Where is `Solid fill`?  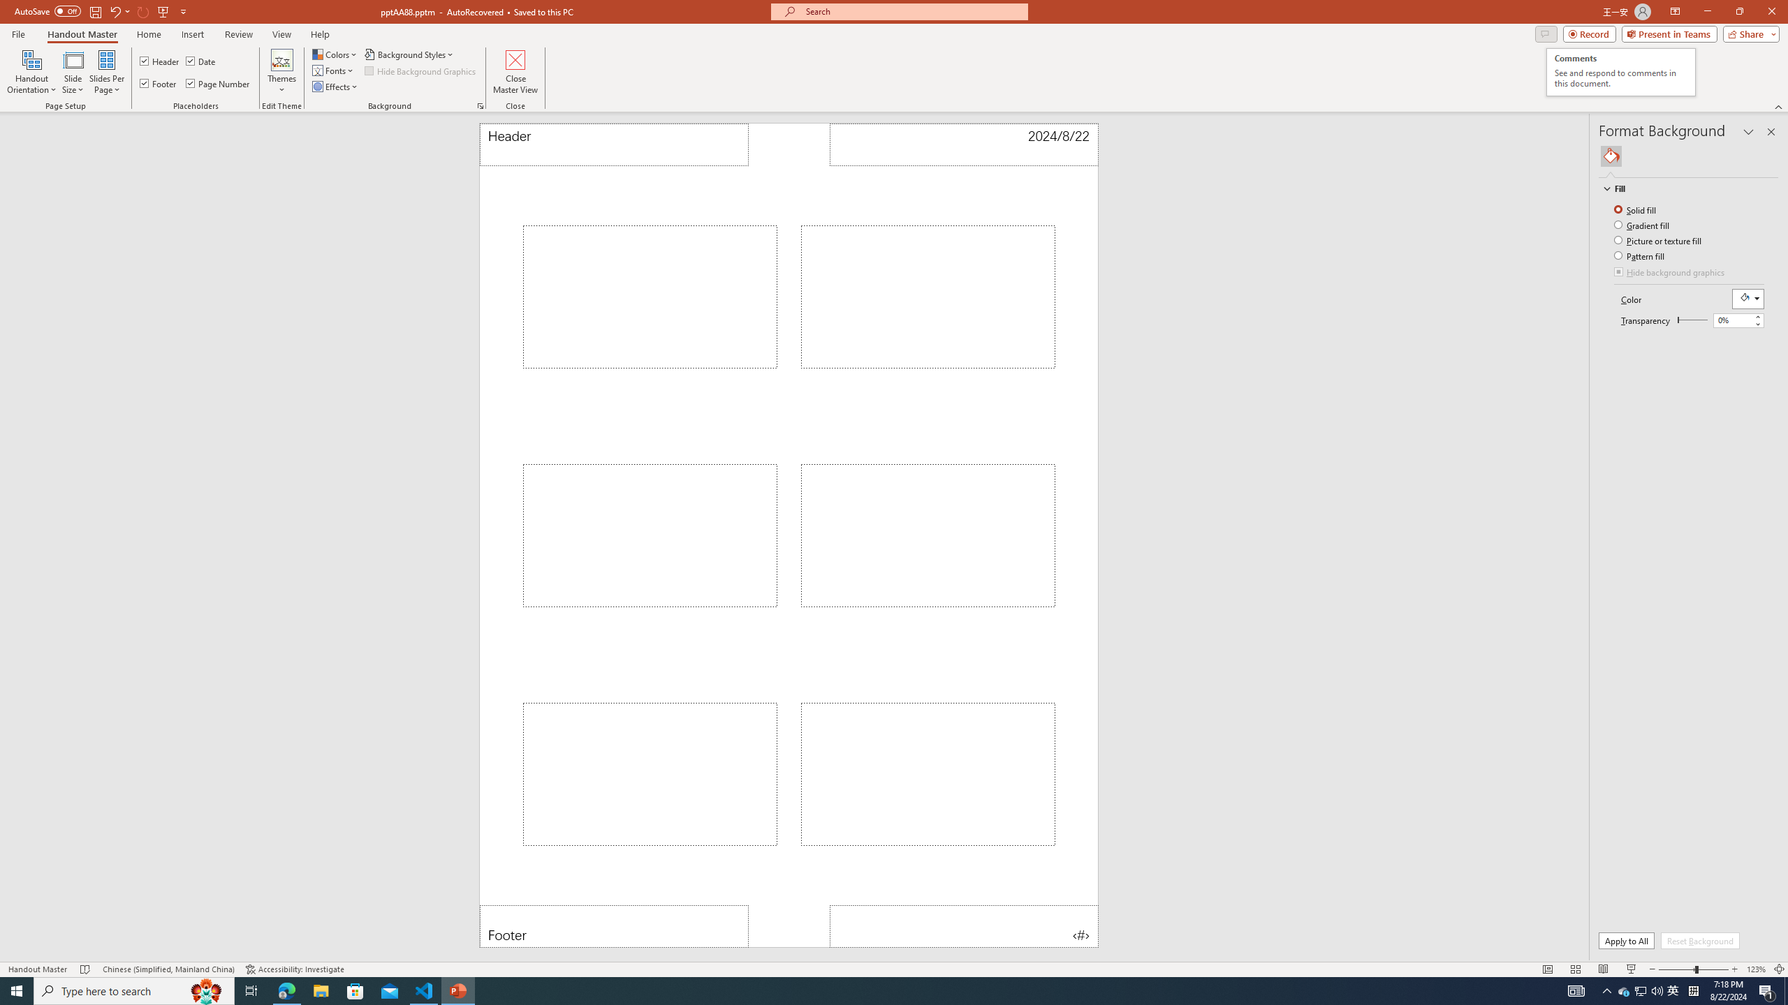 Solid fill is located at coordinates (1636, 209).